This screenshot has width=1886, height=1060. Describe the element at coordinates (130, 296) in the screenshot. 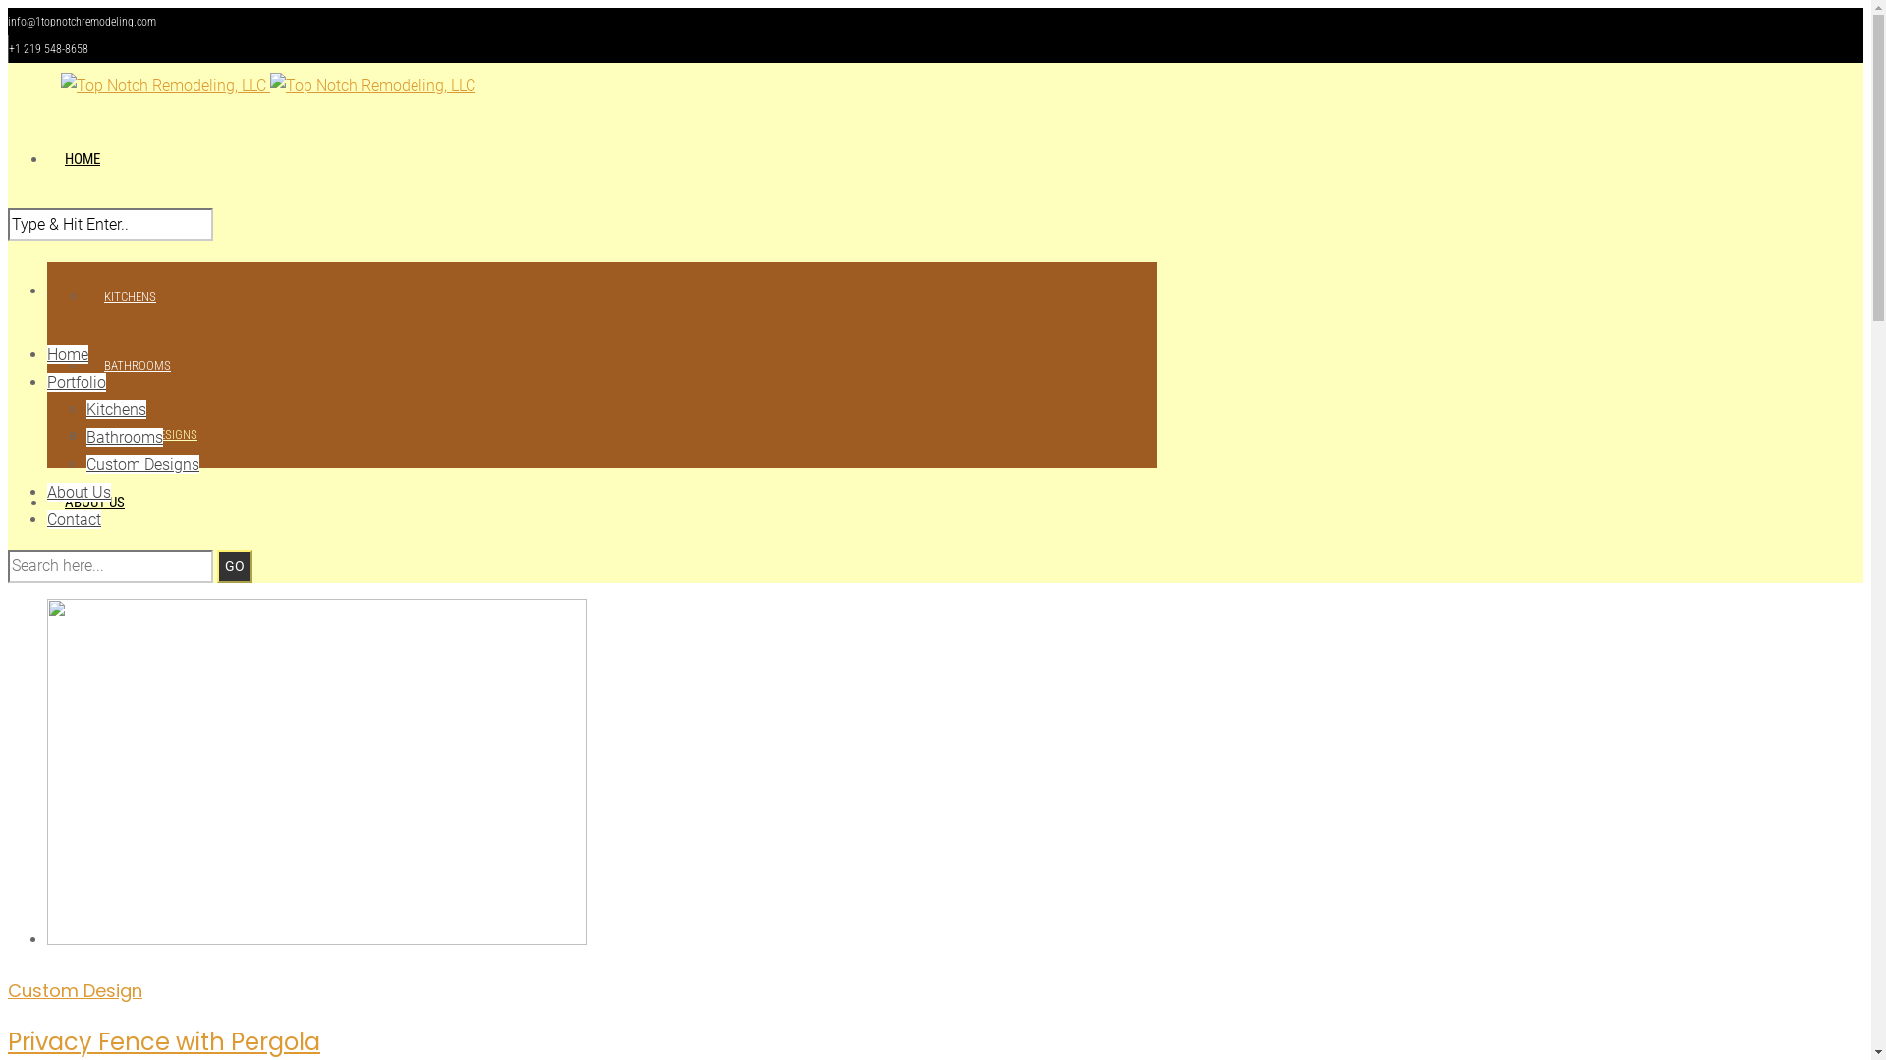

I see `KITCHENS` at that location.